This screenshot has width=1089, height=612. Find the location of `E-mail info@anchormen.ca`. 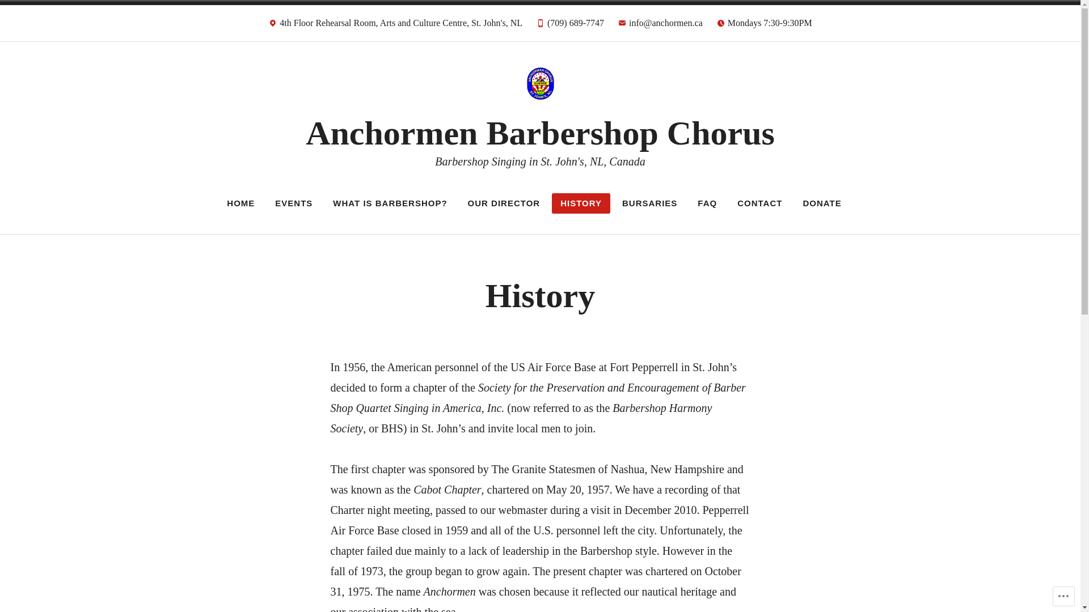

E-mail info@anchormen.ca is located at coordinates (660, 26).